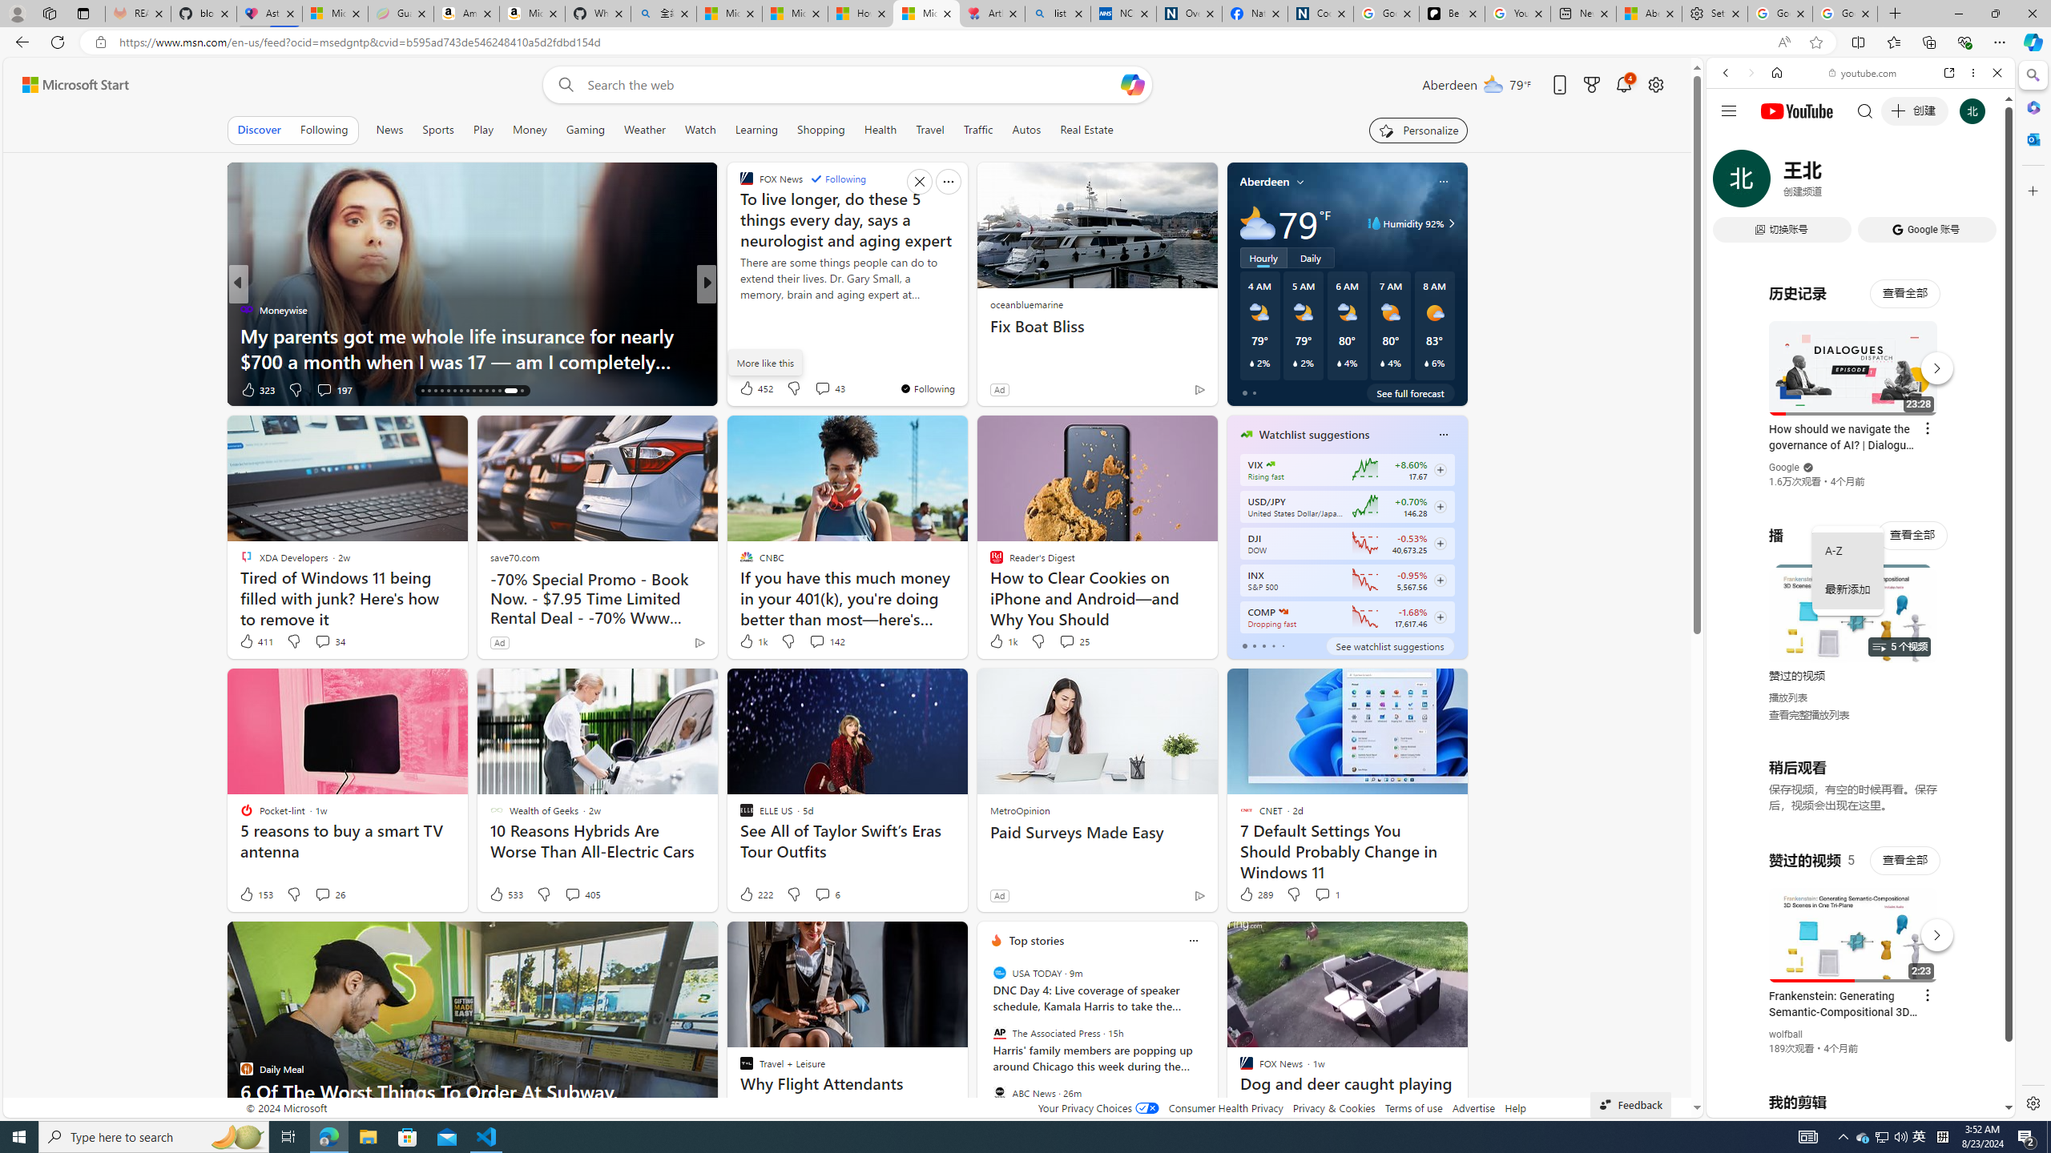  I want to click on Class: weather-arrow-glyph, so click(1451, 223).